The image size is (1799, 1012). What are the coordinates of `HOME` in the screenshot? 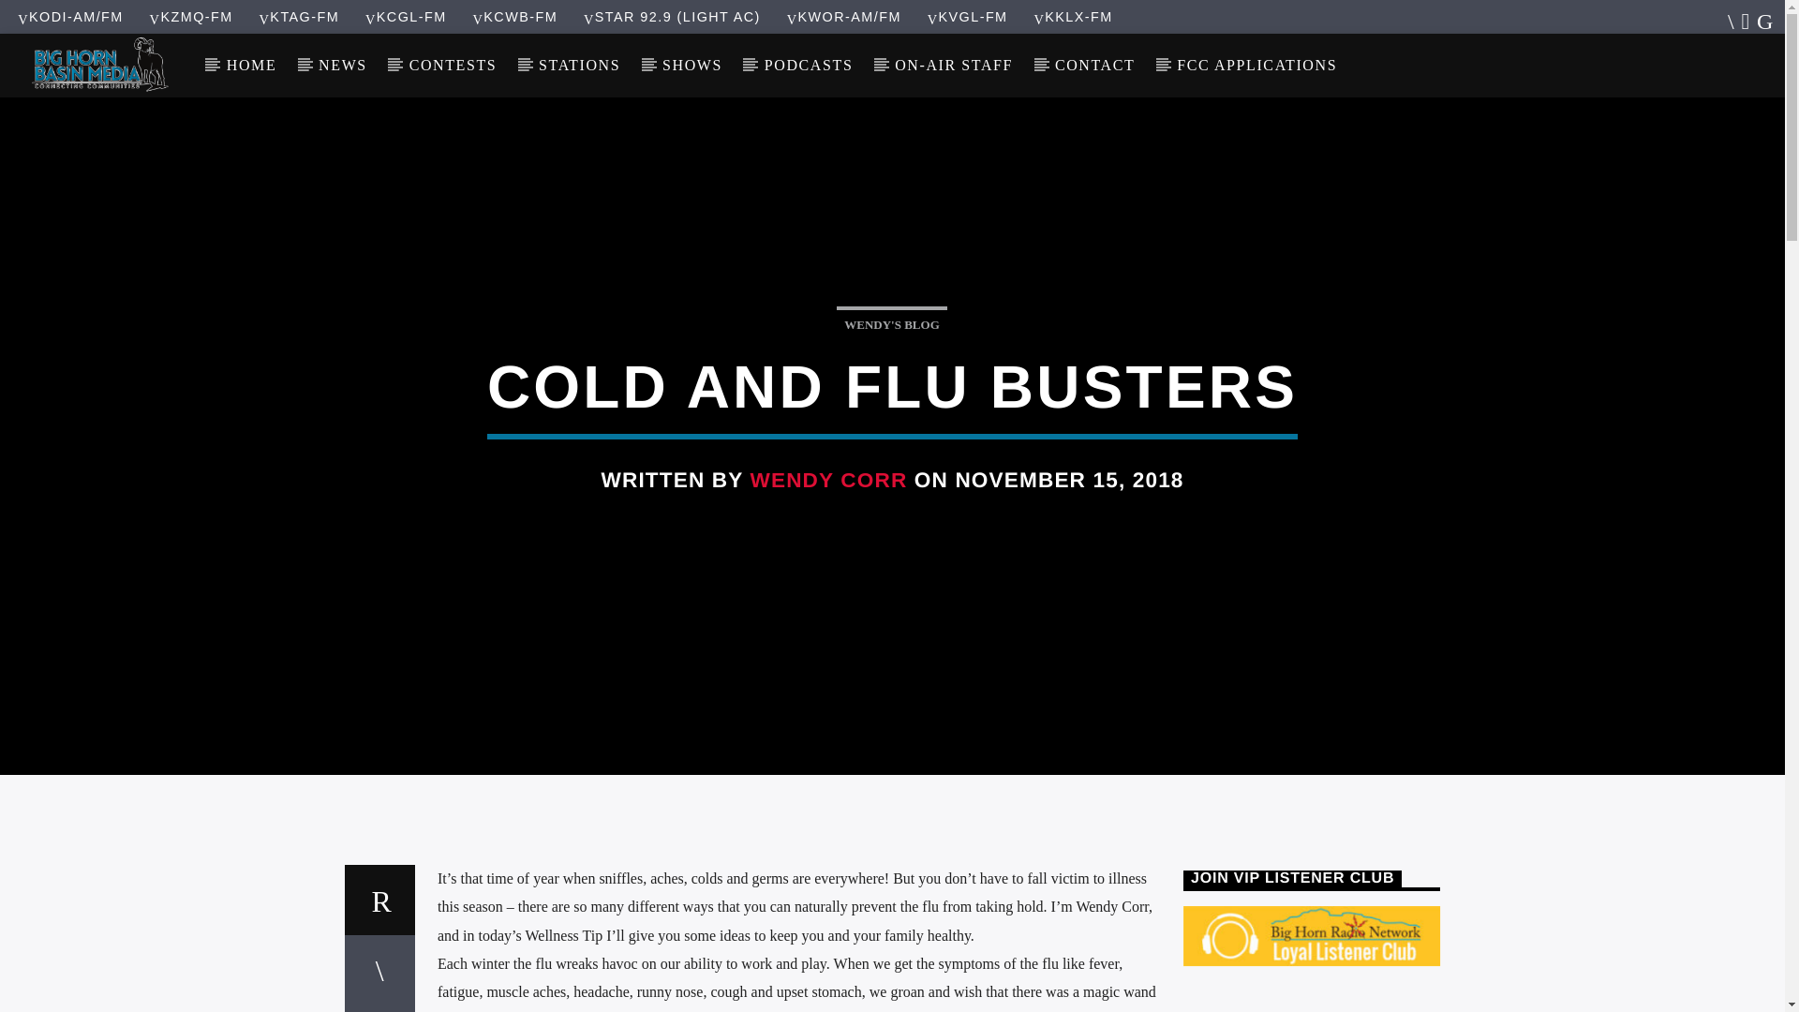 It's located at (250, 65).